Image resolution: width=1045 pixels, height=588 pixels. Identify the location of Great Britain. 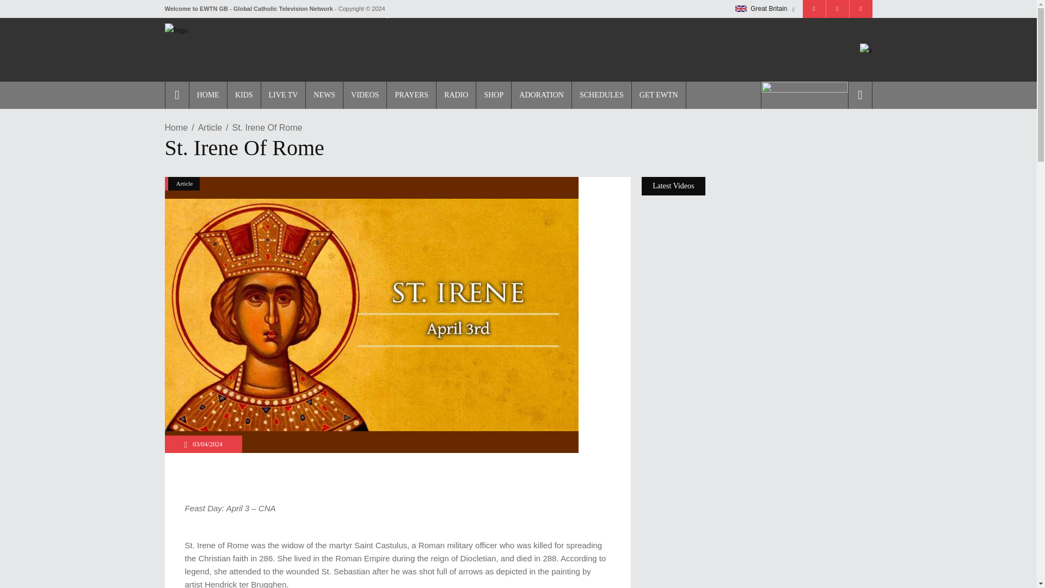
(741, 8).